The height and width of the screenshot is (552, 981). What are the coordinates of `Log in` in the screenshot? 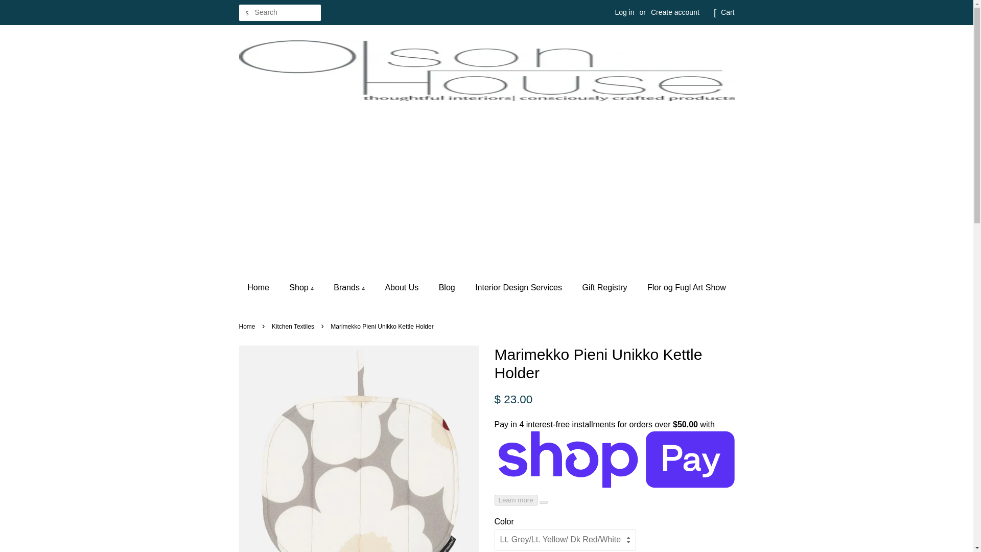 It's located at (624, 12).